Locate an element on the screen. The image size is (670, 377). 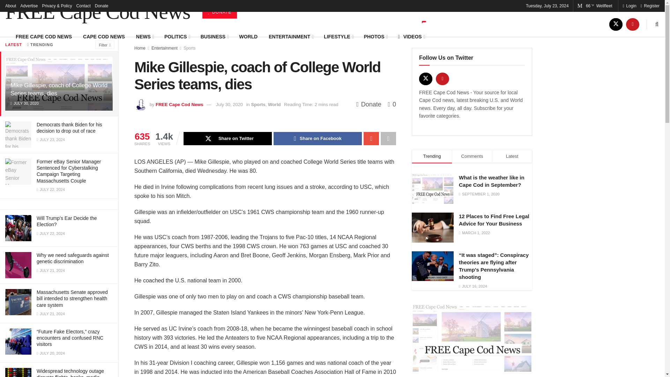
Democrats thank Biden for his decision to drop out of race is located at coordinates (69, 128).